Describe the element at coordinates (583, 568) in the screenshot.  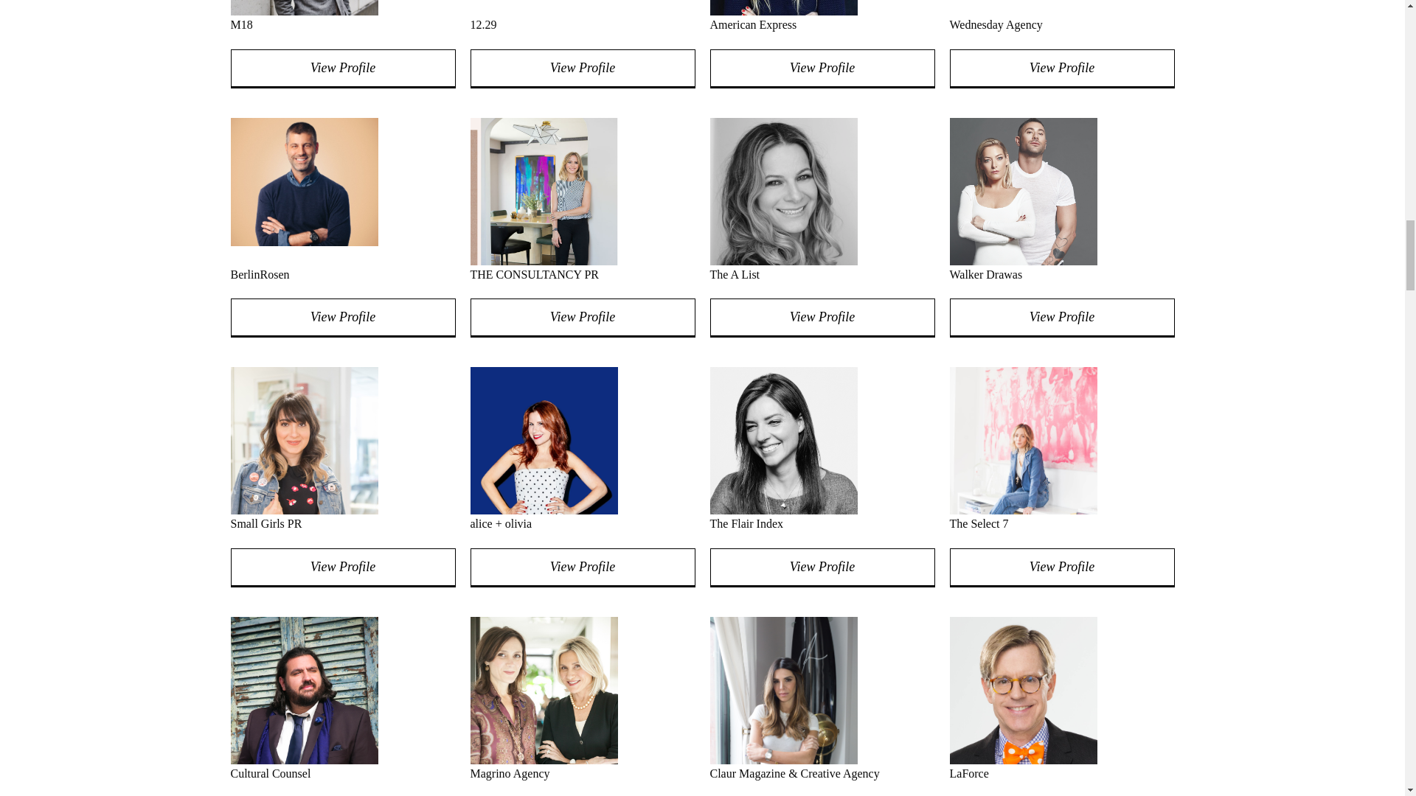
I see `View Profile` at that location.